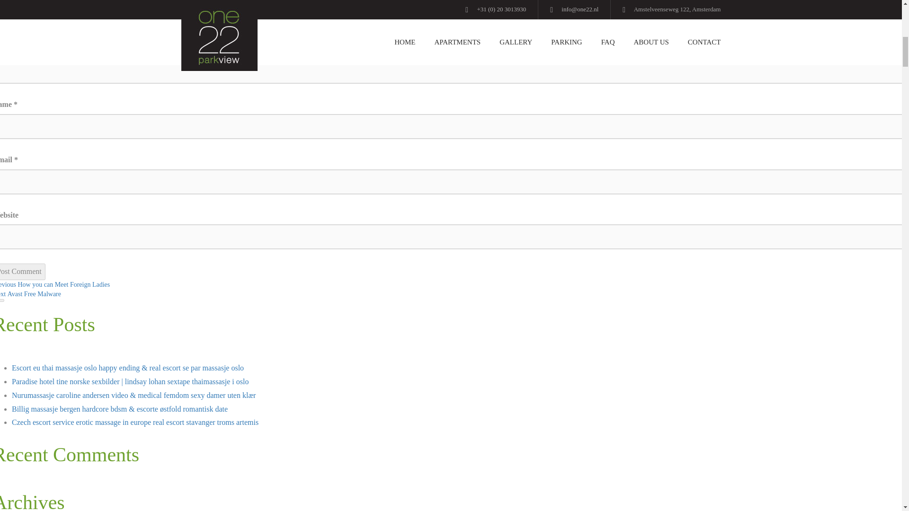 This screenshot has width=909, height=511. What do you see at coordinates (2, 300) in the screenshot?
I see `Search` at bounding box center [2, 300].